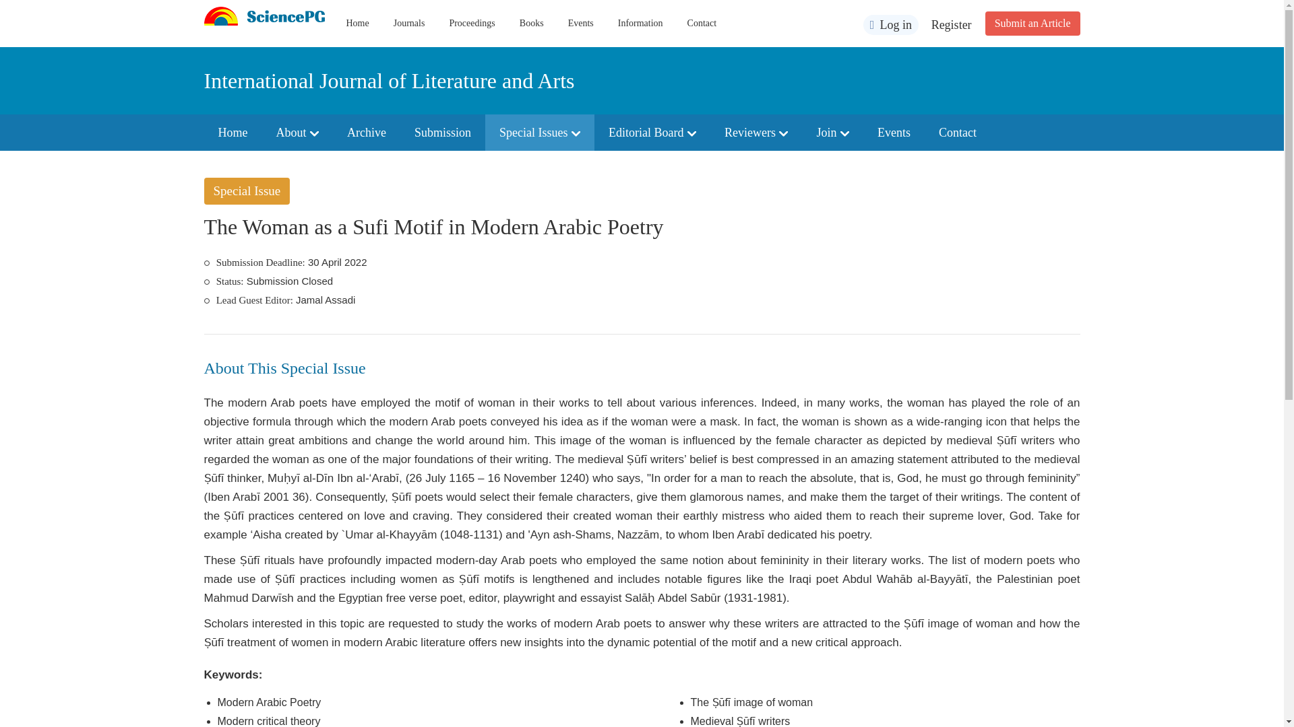 This screenshot has height=727, width=1294. I want to click on Register, so click(952, 25).